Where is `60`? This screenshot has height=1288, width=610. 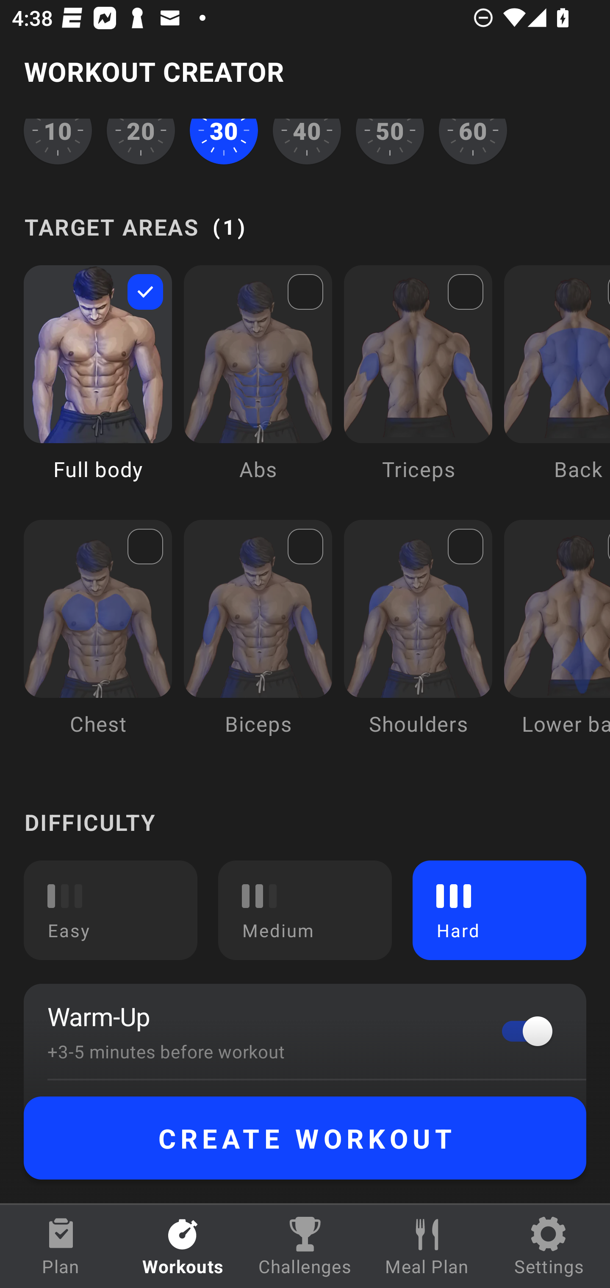
60 is located at coordinates (473, 142).